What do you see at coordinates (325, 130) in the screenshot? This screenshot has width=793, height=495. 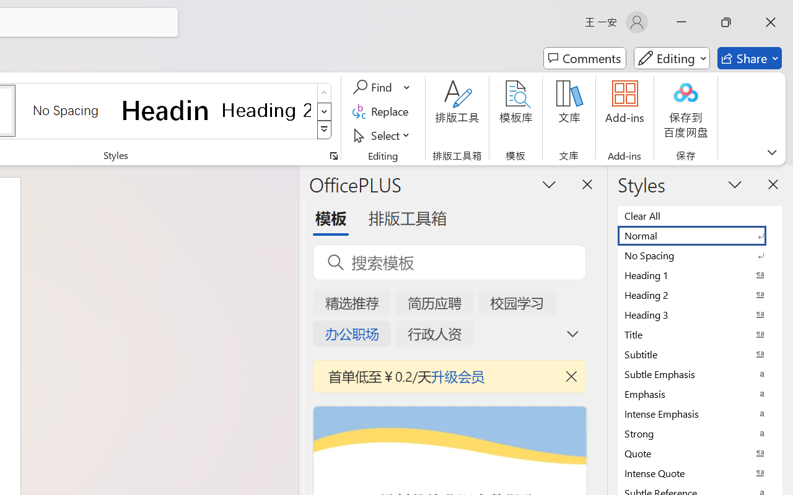 I see `Class: NetUIImage` at bounding box center [325, 130].